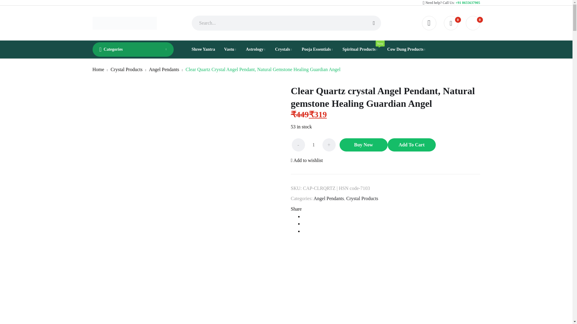  I want to click on -, so click(298, 145).